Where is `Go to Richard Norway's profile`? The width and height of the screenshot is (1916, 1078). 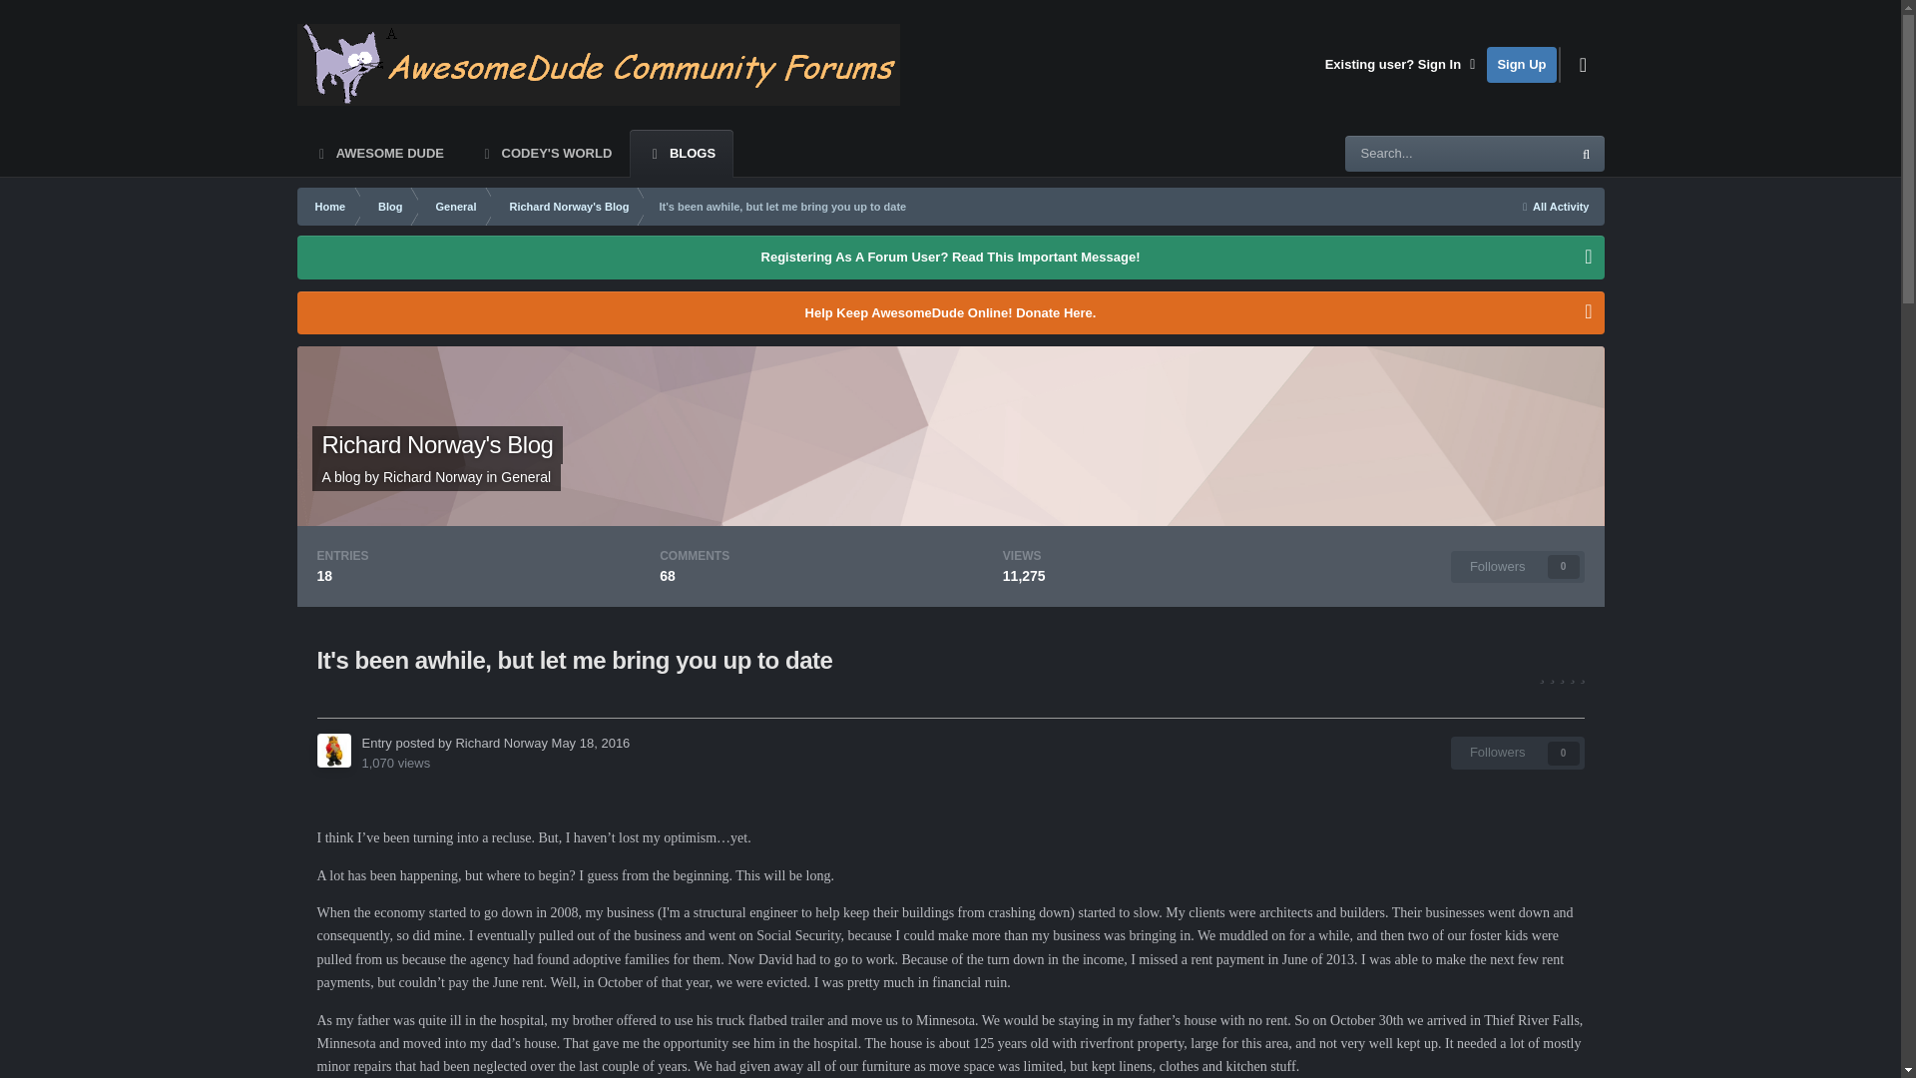
Go to Richard Norway's profile is located at coordinates (333, 751).